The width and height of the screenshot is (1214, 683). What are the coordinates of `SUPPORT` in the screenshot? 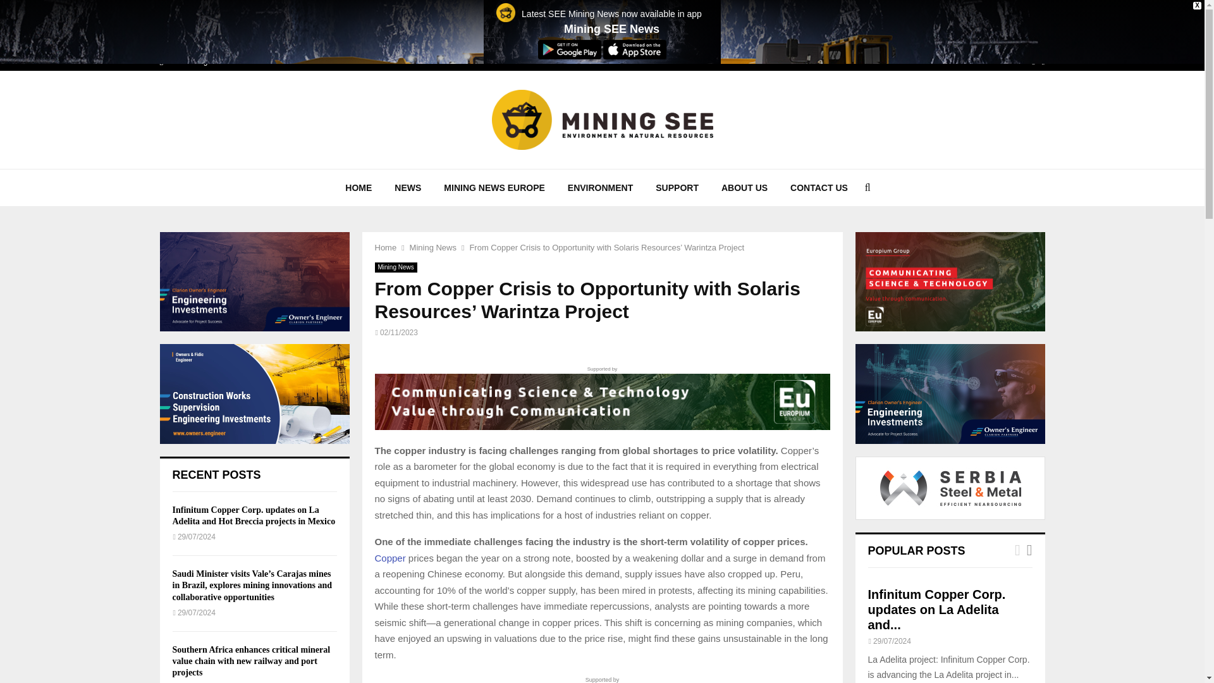 It's located at (677, 187).